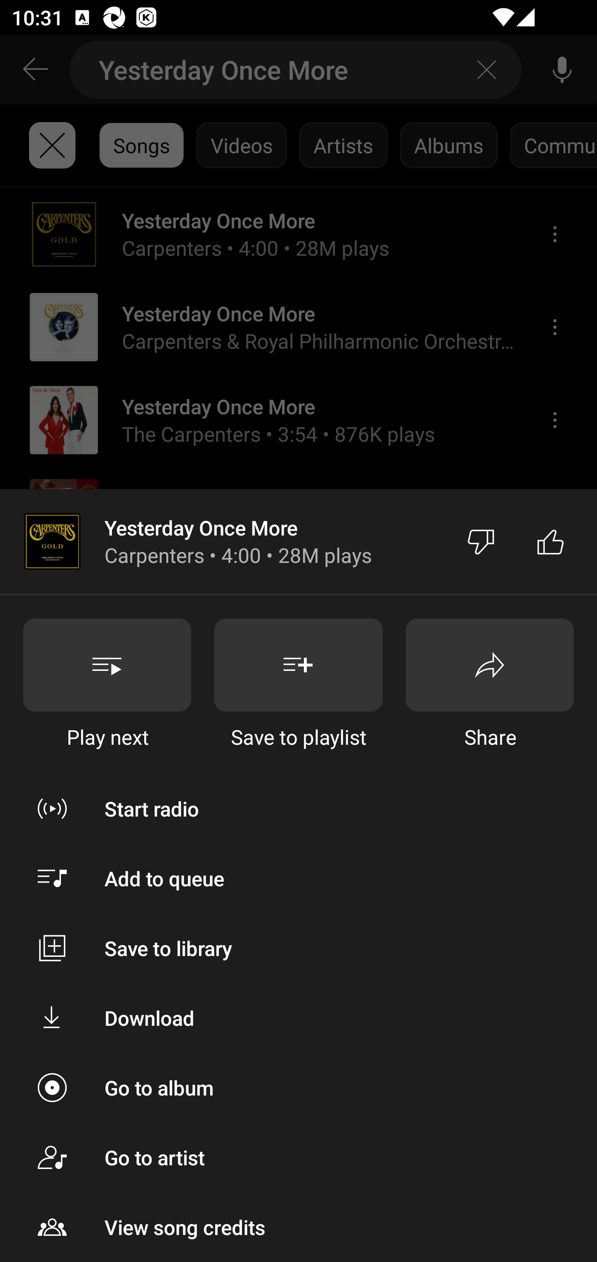 Image resolution: width=597 pixels, height=1262 pixels. Describe the element at coordinates (298, 1087) in the screenshot. I see `Go to album` at that location.